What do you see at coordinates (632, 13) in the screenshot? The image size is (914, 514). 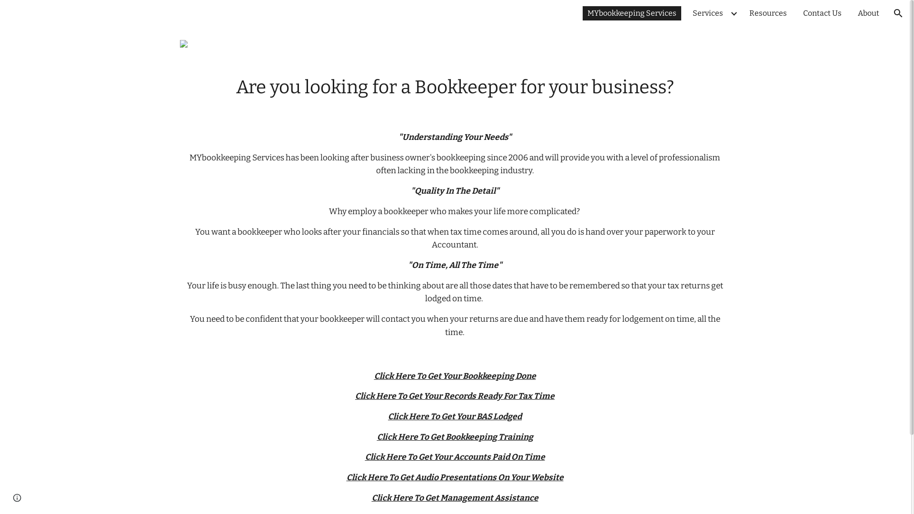 I see `MYbookkeeping Services` at bounding box center [632, 13].